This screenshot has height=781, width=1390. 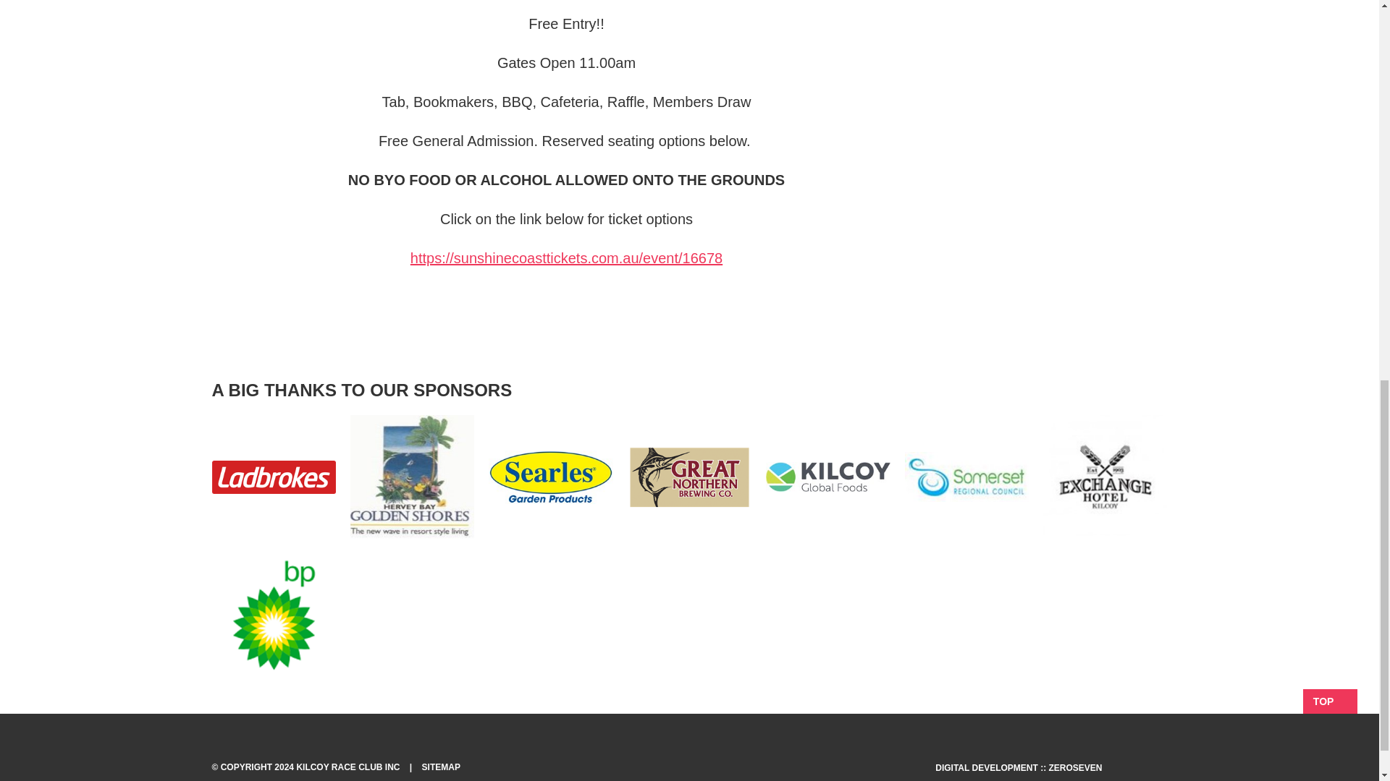 What do you see at coordinates (1331, 701) in the screenshot?
I see `TOP` at bounding box center [1331, 701].